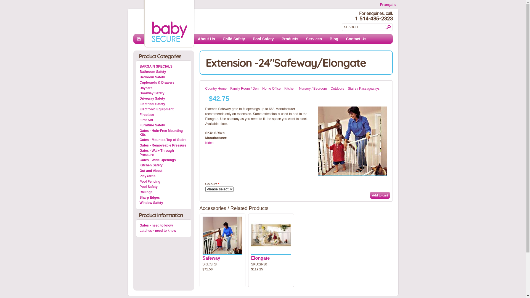 The width and height of the screenshot is (530, 298). What do you see at coordinates (164, 153) in the screenshot?
I see `Gates - Walk-Through Pressure` at bounding box center [164, 153].